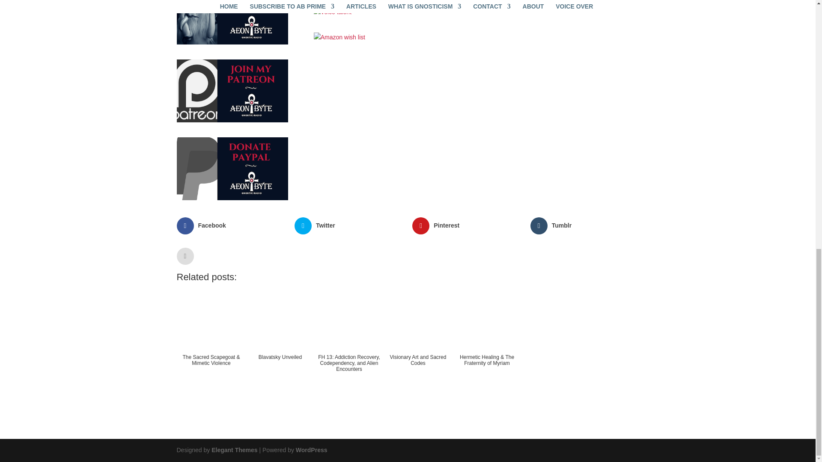 Image resolution: width=822 pixels, height=462 pixels. What do you see at coordinates (312, 450) in the screenshot?
I see `WordPress` at bounding box center [312, 450].